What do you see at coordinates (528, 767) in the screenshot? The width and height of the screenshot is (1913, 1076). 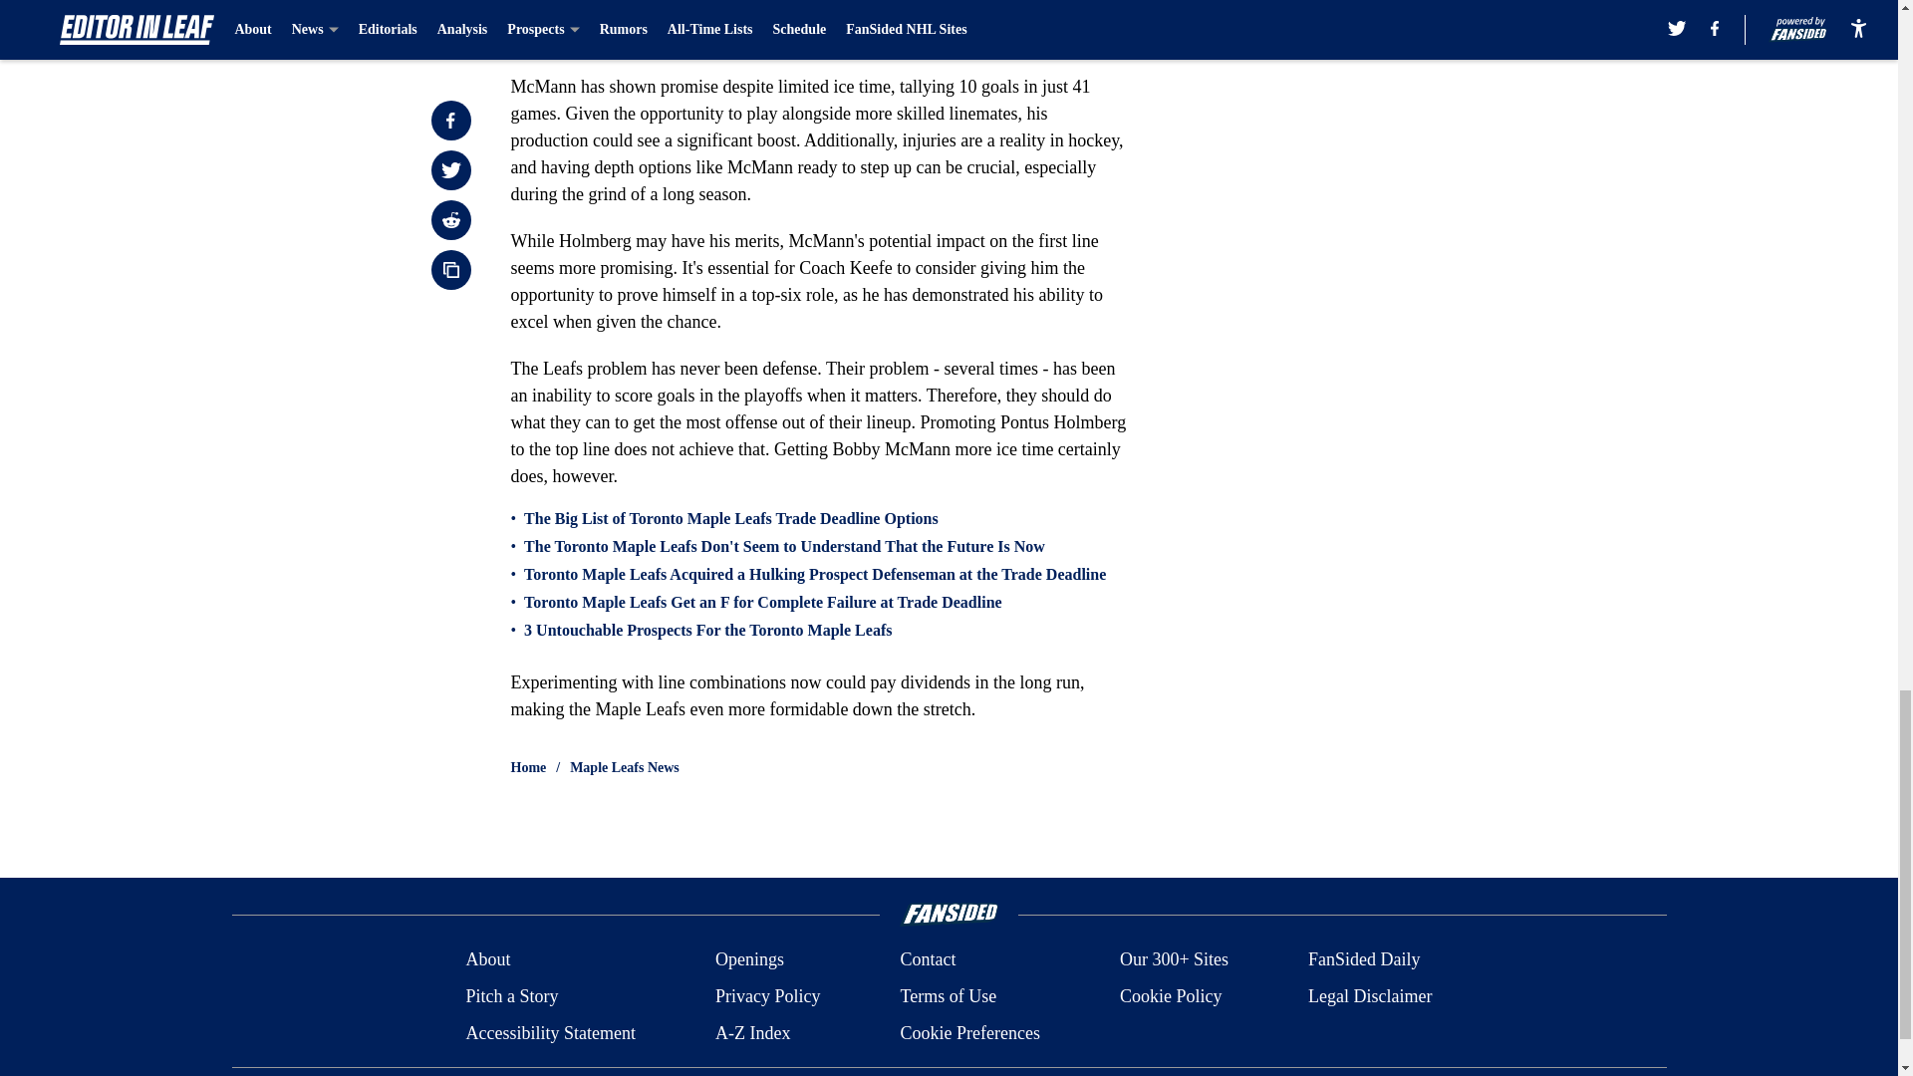 I see `Home` at bounding box center [528, 767].